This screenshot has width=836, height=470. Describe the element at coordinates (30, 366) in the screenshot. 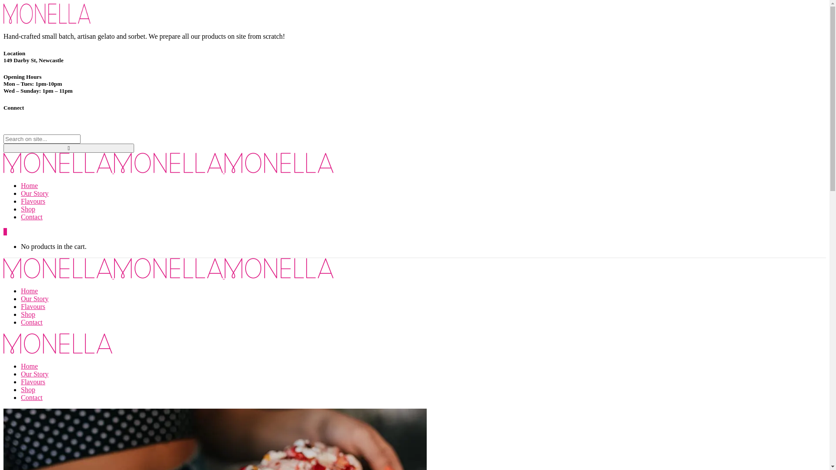

I see `Home` at that location.